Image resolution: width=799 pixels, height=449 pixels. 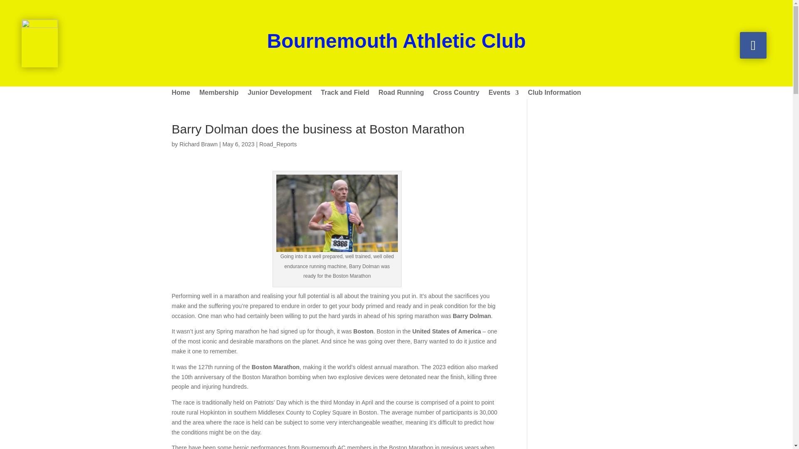 What do you see at coordinates (456, 94) in the screenshot?
I see `Cross Country` at bounding box center [456, 94].